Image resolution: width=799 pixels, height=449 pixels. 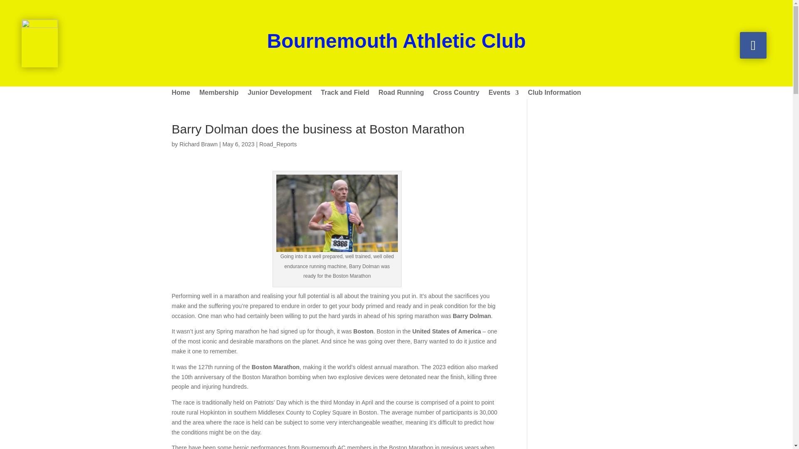 What do you see at coordinates (456, 94) in the screenshot?
I see `Cross Country` at bounding box center [456, 94].